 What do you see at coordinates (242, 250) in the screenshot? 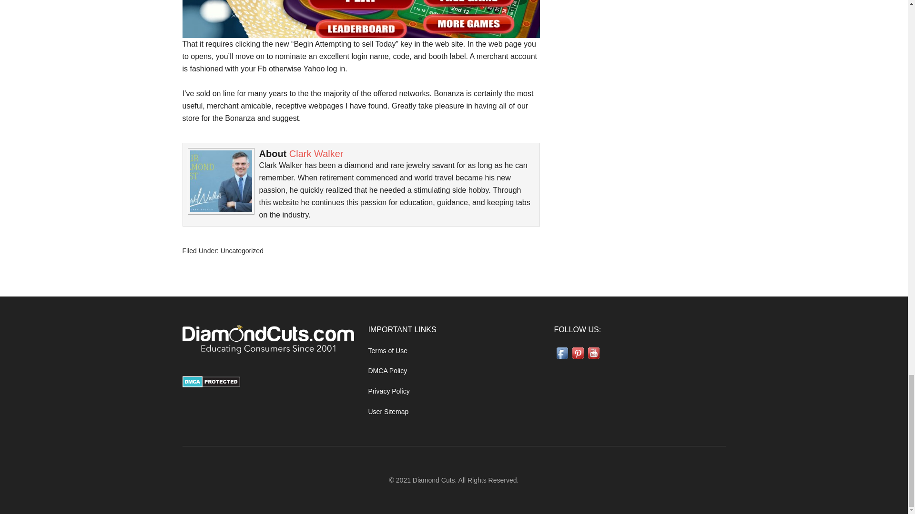
I see `Uncategorized` at bounding box center [242, 250].